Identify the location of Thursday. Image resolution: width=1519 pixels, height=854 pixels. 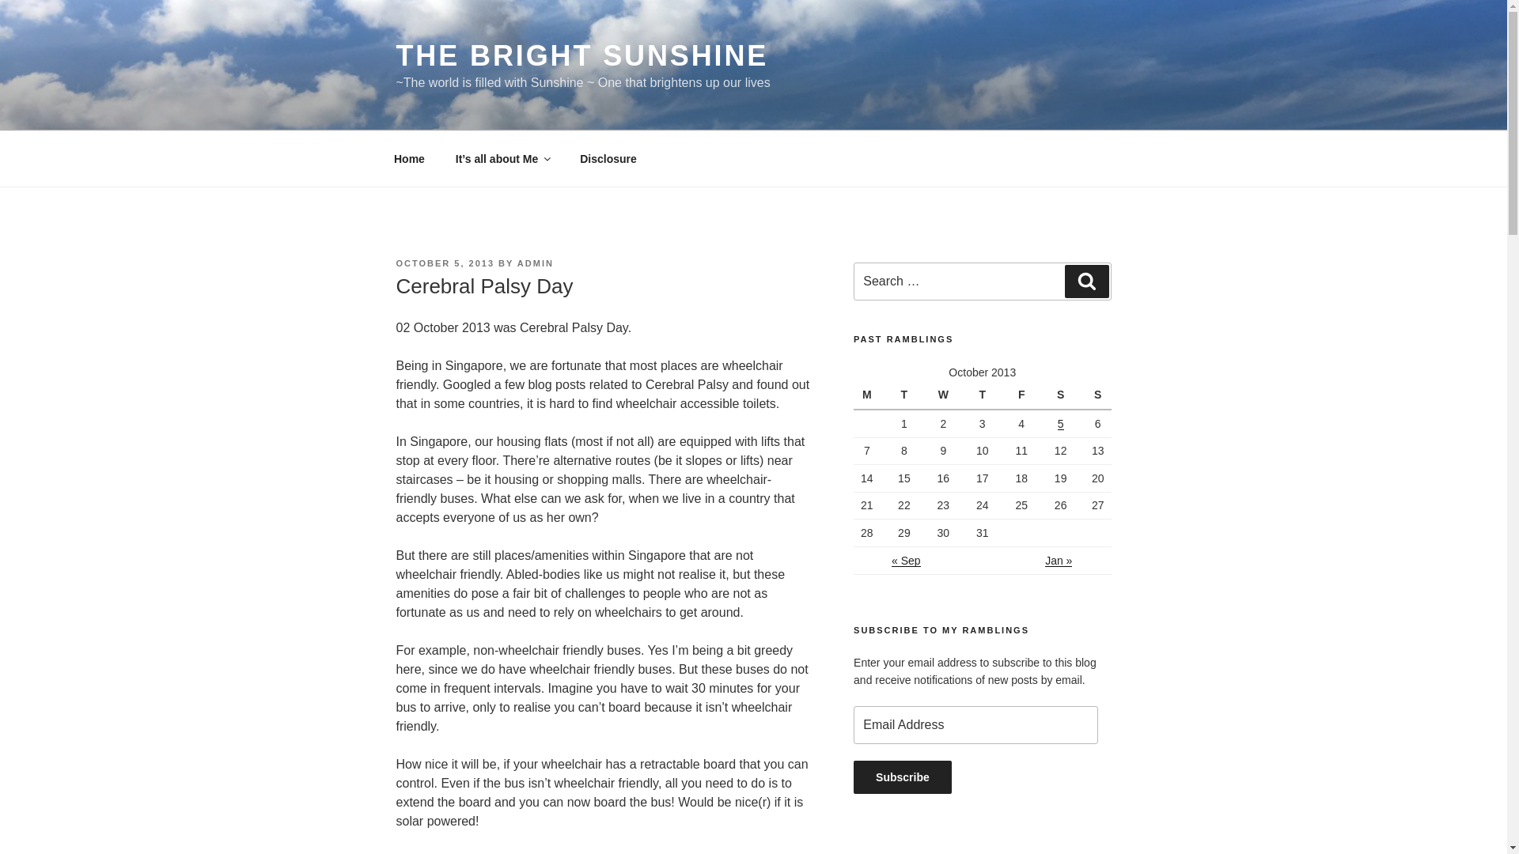
(982, 395).